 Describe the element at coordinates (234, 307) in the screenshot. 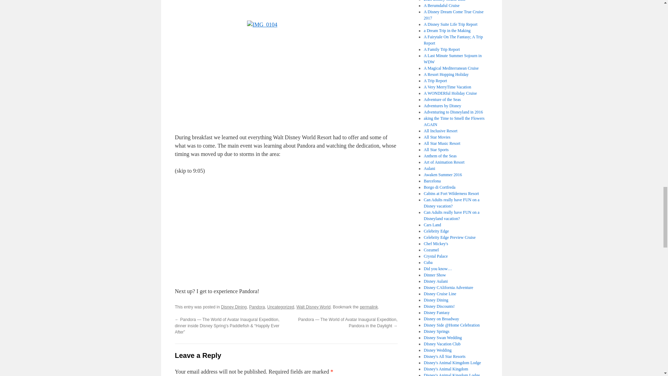

I see `Disney Dining` at that location.